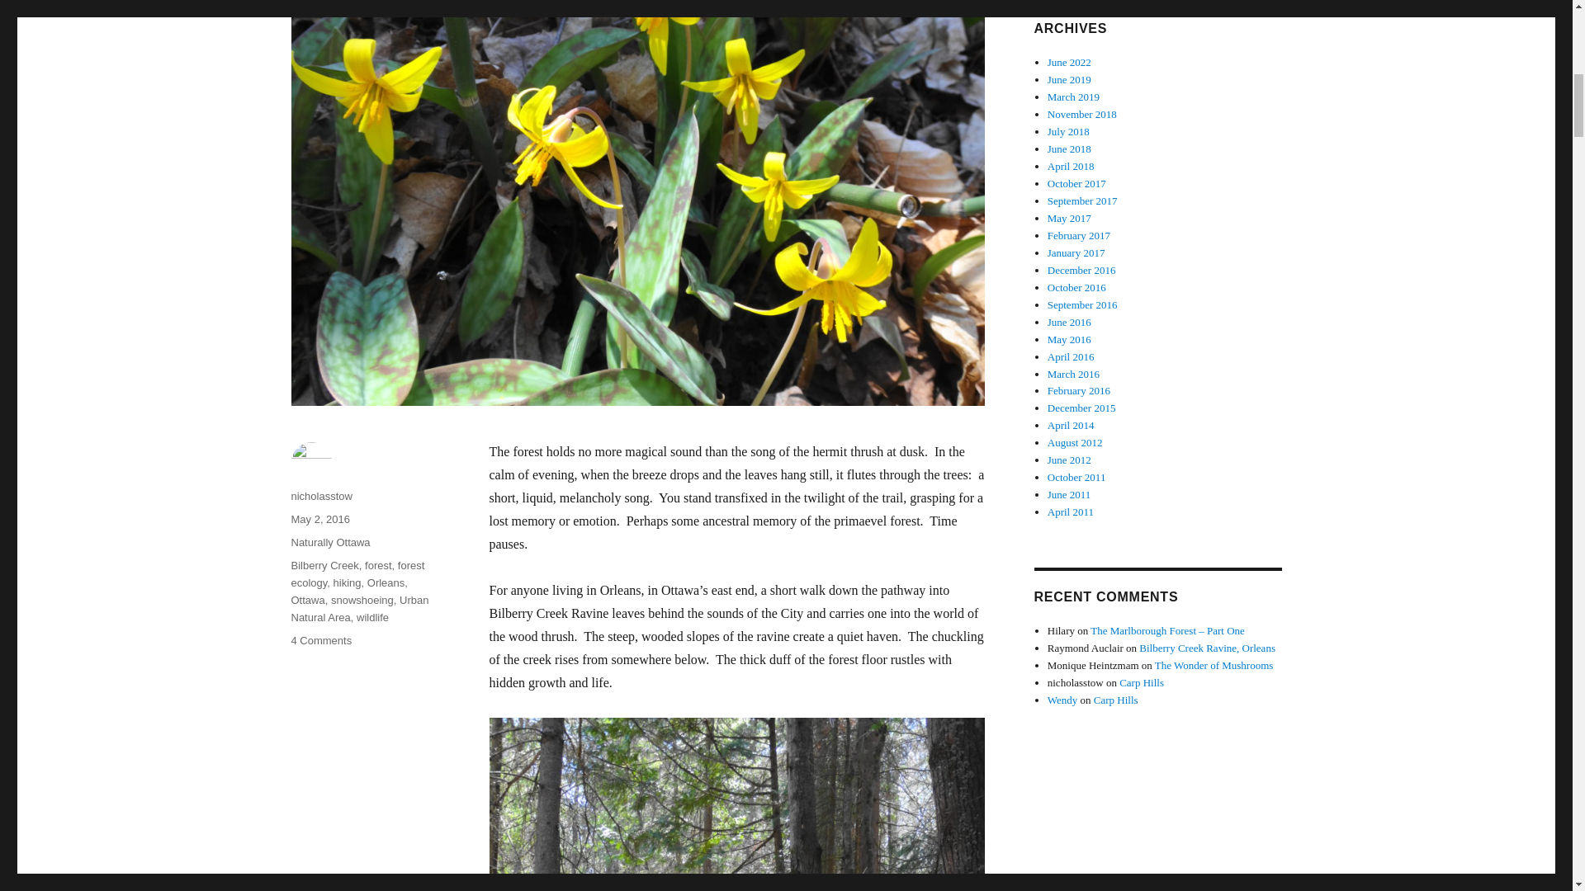 The image size is (1585, 891). Describe the element at coordinates (320, 520) in the screenshot. I see `May 2, 2016` at that location.